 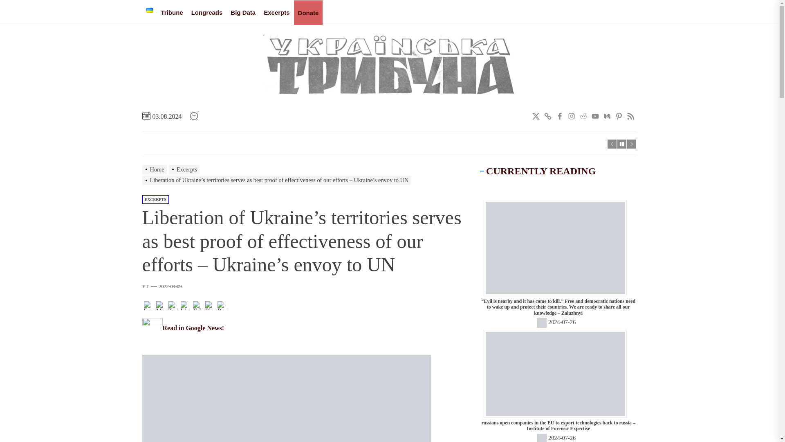 What do you see at coordinates (276, 13) in the screenshot?
I see `Excerpts` at bounding box center [276, 13].